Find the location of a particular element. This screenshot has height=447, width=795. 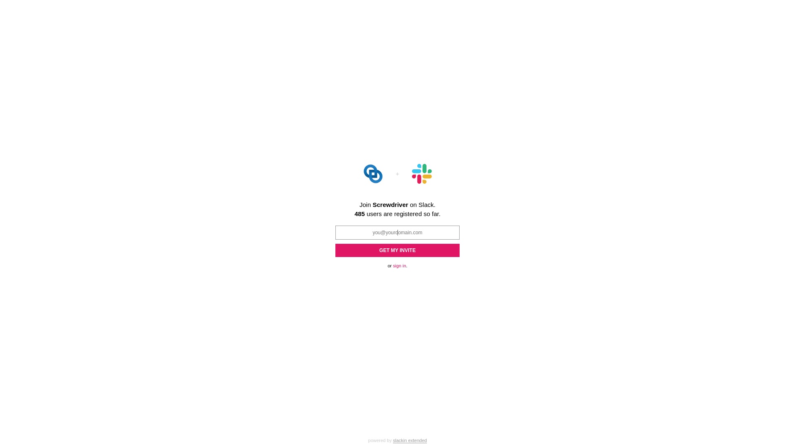

GET MY INVITE is located at coordinates (397, 250).